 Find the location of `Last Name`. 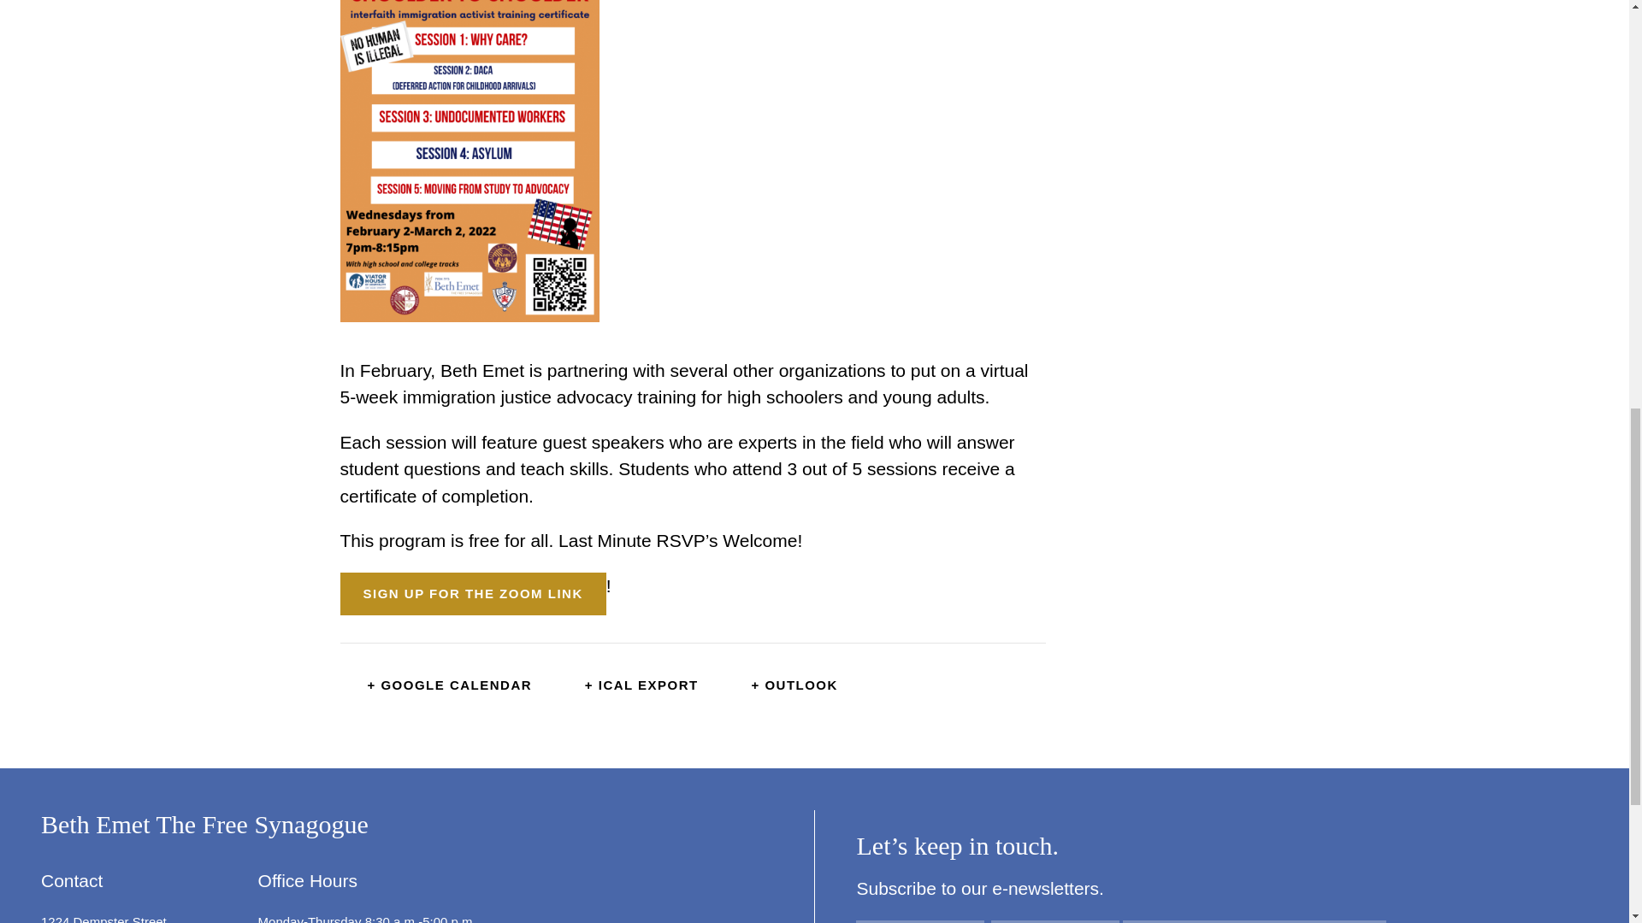

Last Name is located at coordinates (1055, 921).